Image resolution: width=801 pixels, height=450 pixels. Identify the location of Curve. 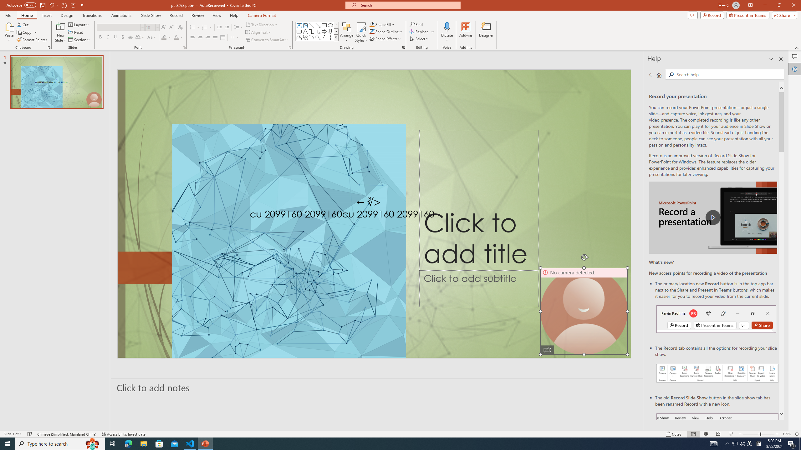
(318, 37).